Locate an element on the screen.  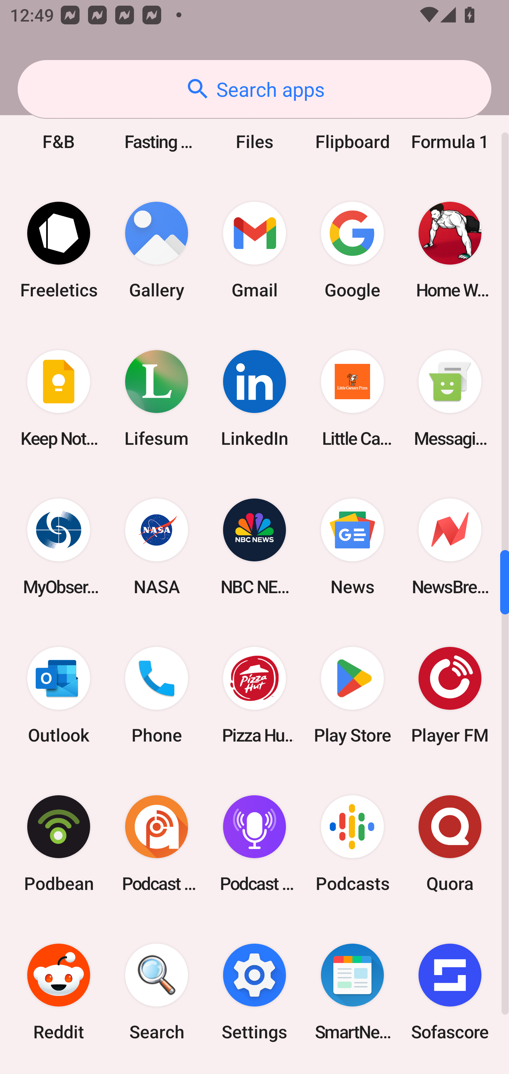
Reddit is located at coordinates (59, 992).